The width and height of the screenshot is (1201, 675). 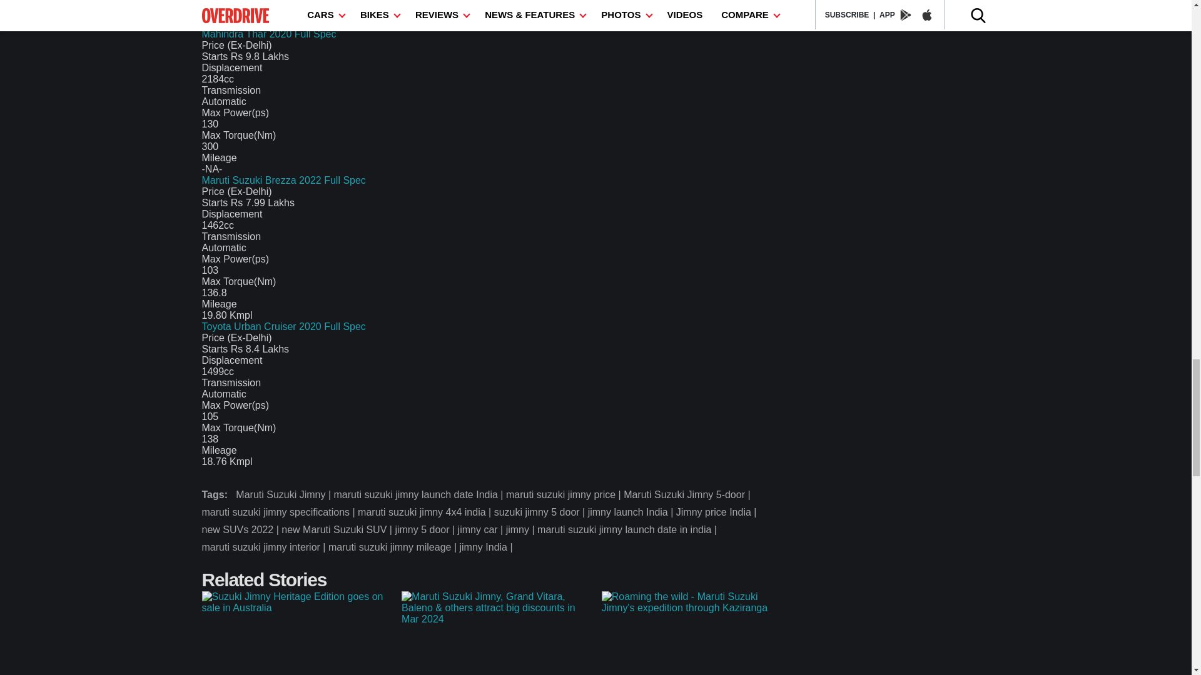 What do you see at coordinates (632, 512) in the screenshot?
I see `jimny launch India` at bounding box center [632, 512].